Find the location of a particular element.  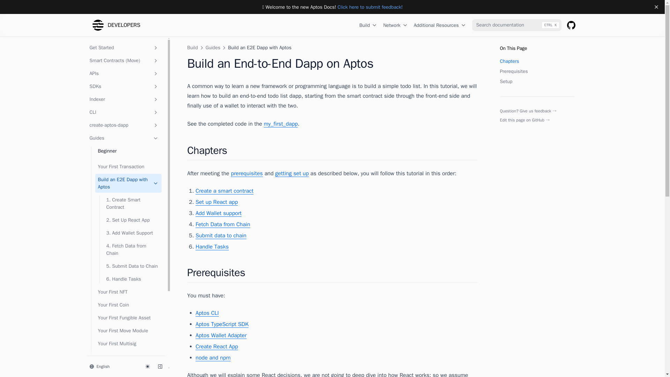

Change theme is located at coordinates (147, 366).